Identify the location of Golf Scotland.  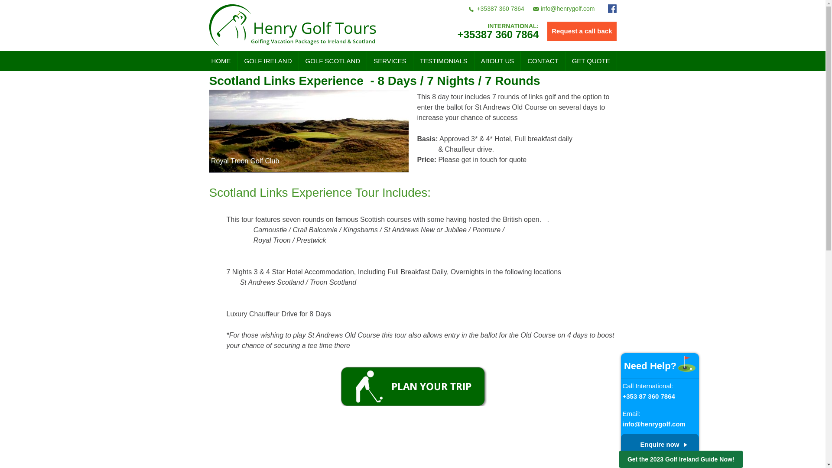
(333, 61).